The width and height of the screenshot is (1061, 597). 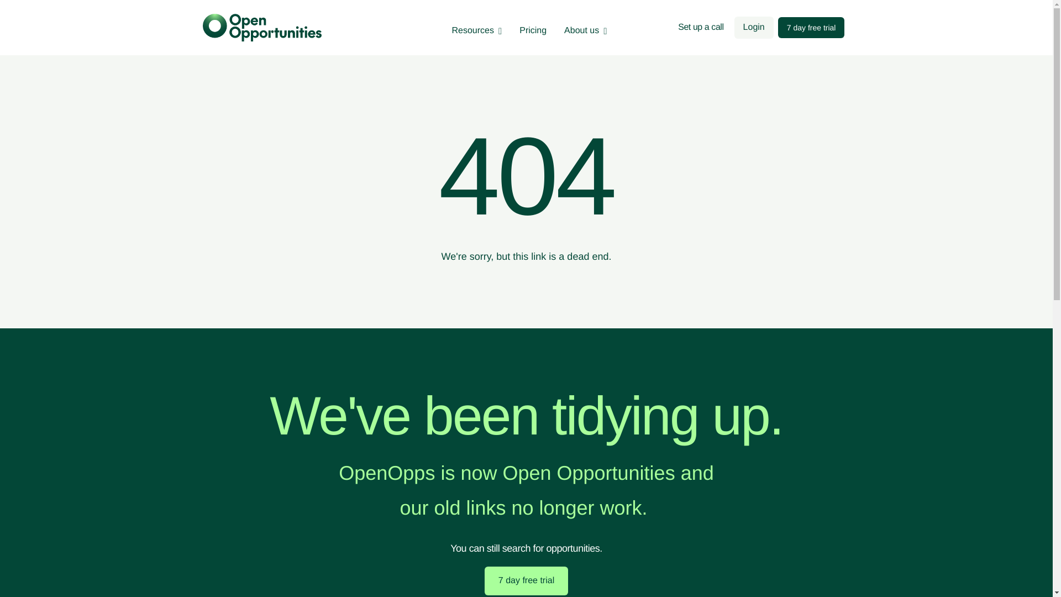 What do you see at coordinates (586, 30) in the screenshot?
I see `About us` at bounding box center [586, 30].